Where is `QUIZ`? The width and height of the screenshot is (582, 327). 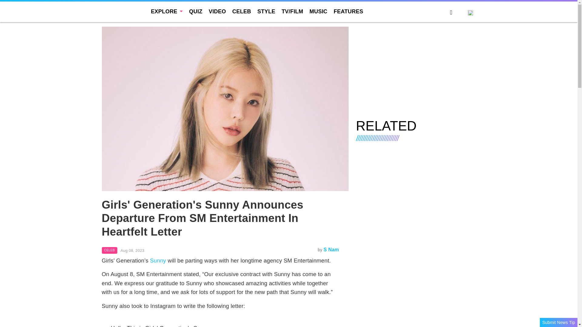
QUIZ is located at coordinates (196, 12).